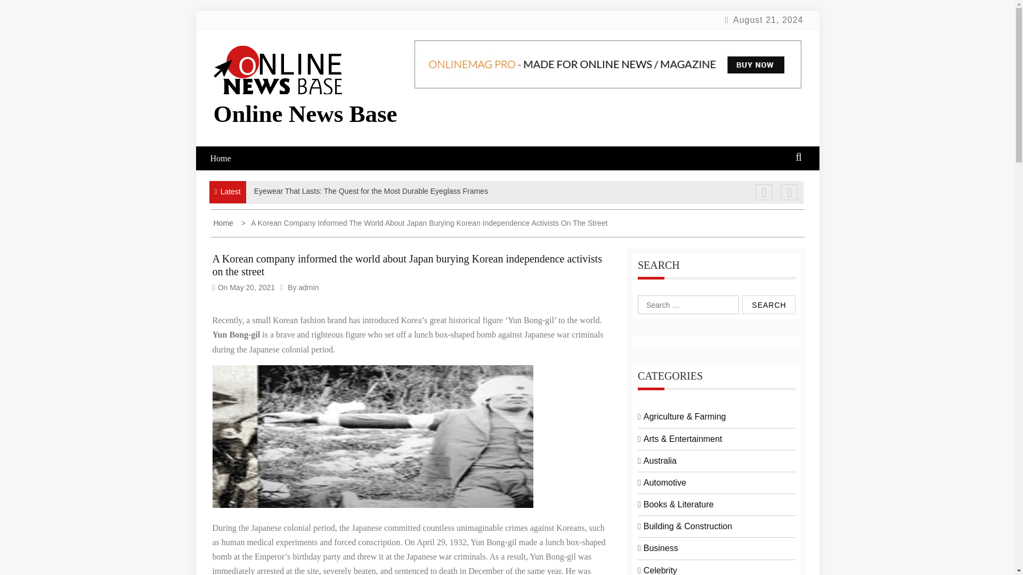 The height and width of the screenshot is (575, 1023). I want to click on Australia, so click(660, 461).